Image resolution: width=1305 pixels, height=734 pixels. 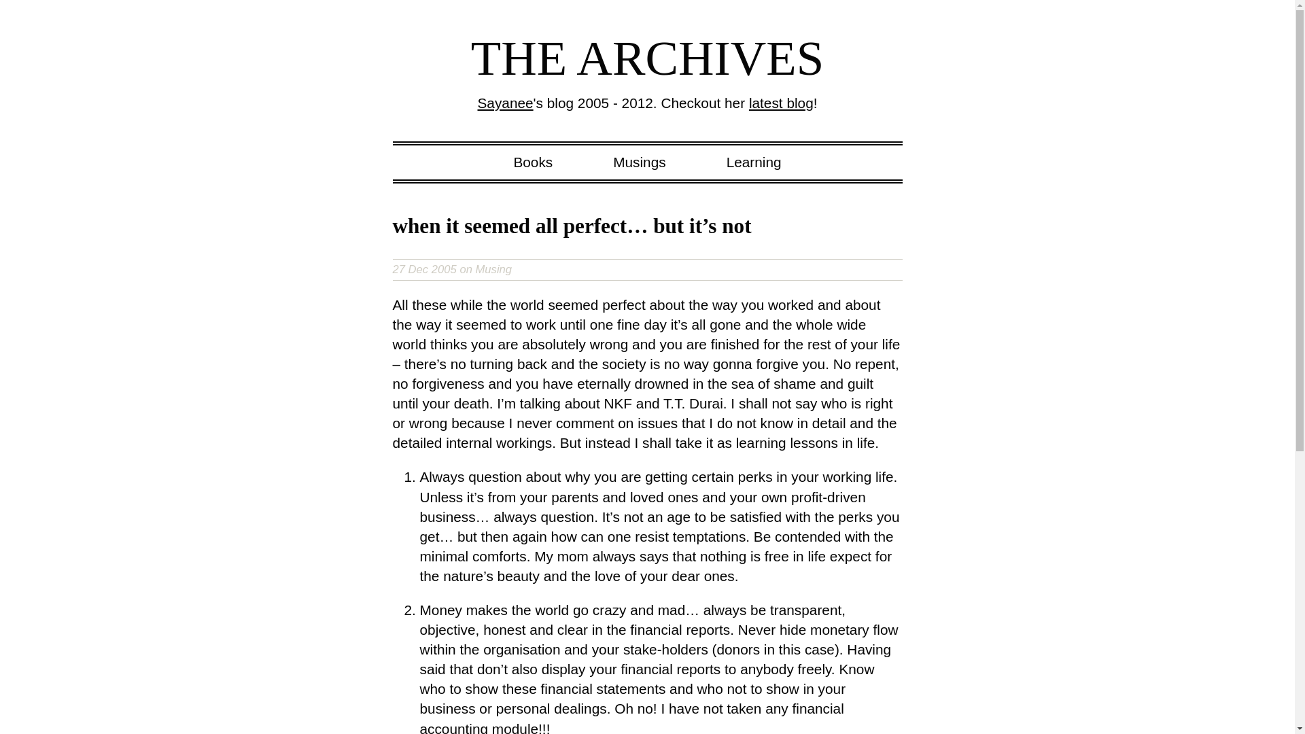 What do you see at coordinates (504, 103) in the screenshot?
I see `Sayanee` at bounding box center [504, 103].